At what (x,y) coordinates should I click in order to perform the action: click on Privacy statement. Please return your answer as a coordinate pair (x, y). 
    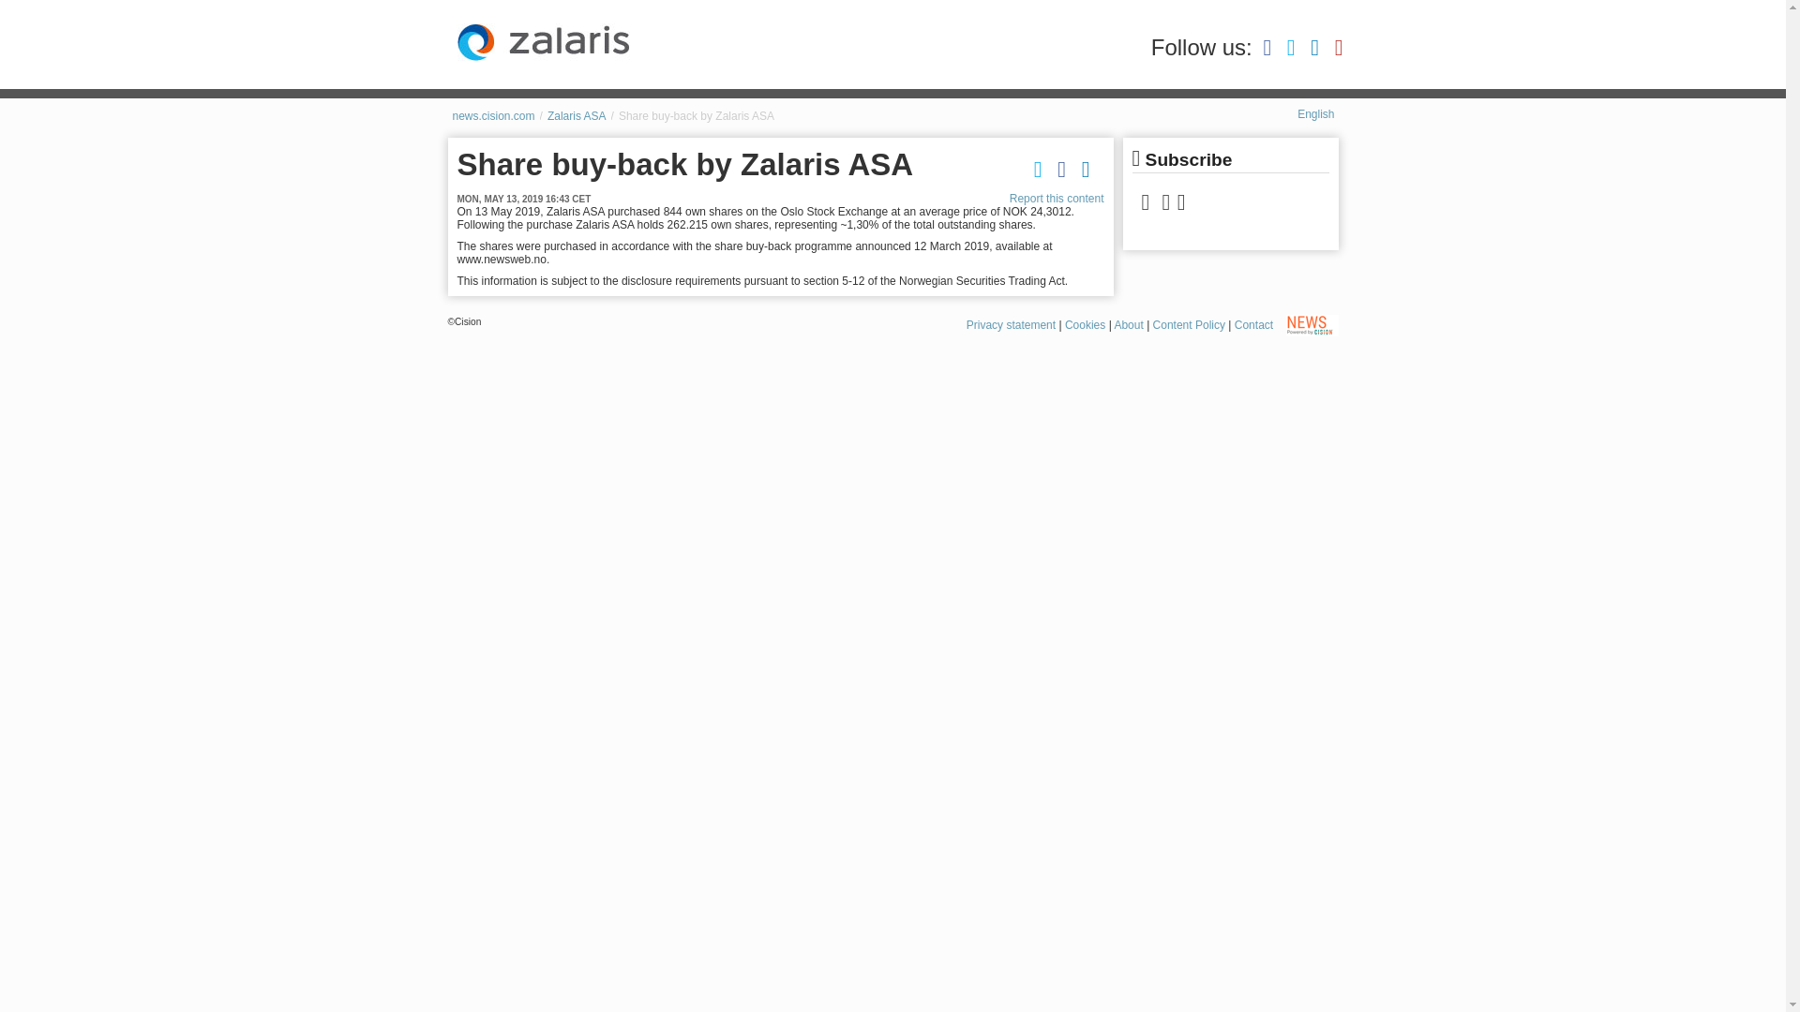
    Looking at the image, I should click on (1011, 325).